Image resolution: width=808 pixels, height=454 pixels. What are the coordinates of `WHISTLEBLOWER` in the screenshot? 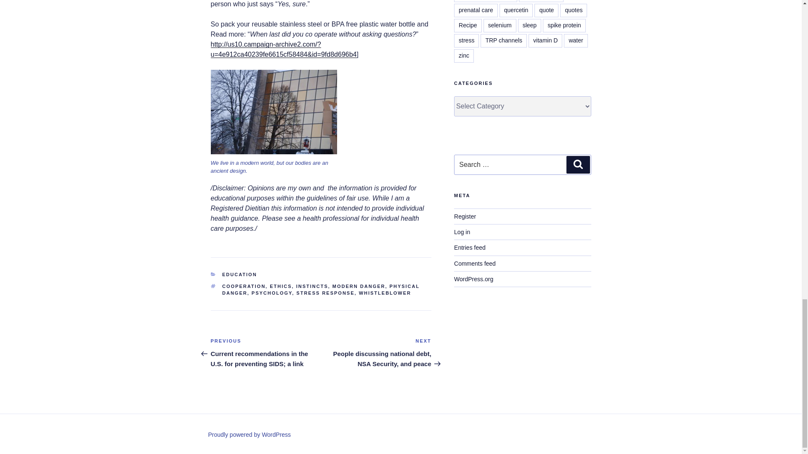 It's located at (385, 293).